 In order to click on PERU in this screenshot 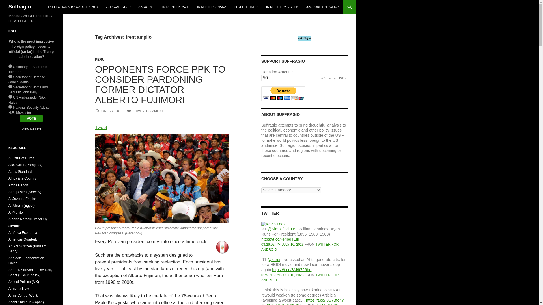, I will do `click(100, 60)`.